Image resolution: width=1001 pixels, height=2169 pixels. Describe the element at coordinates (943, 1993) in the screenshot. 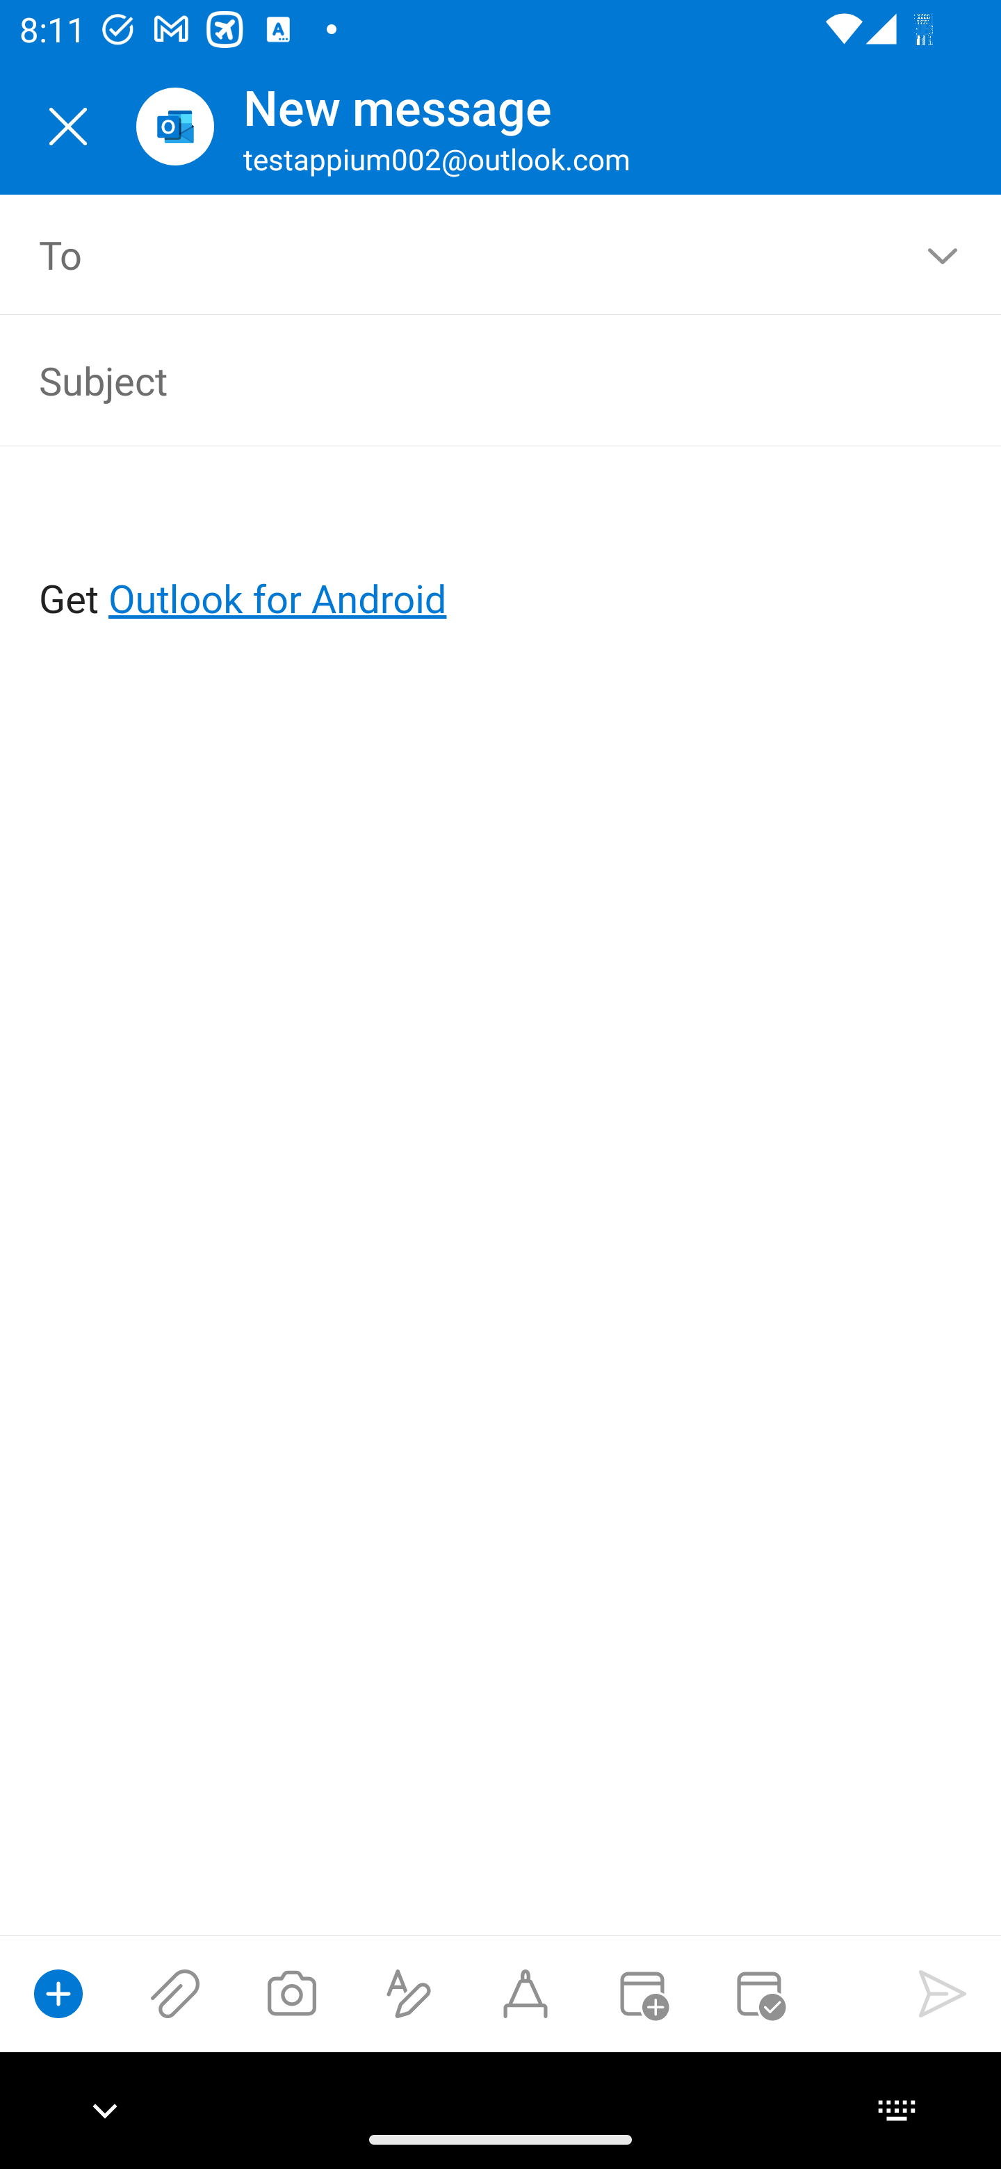

I see `Send` at that location.